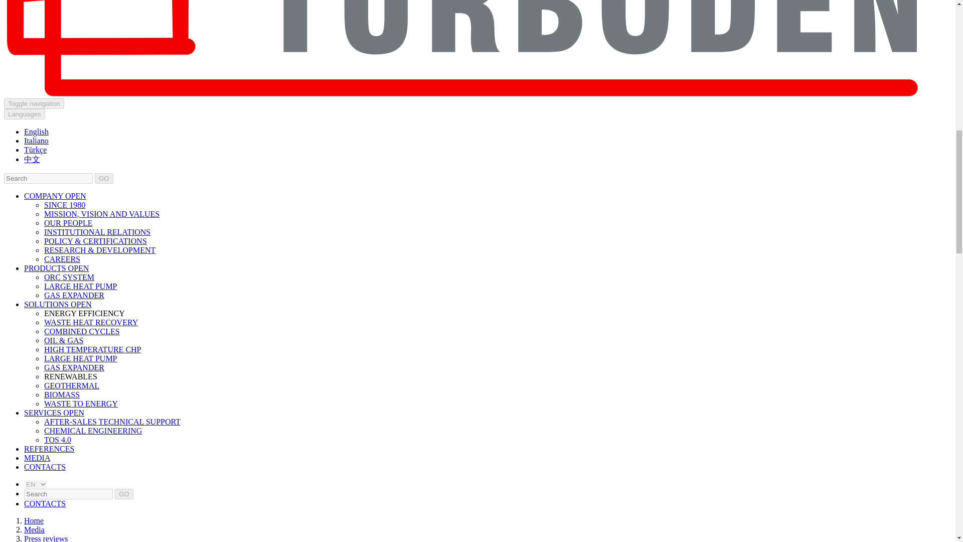  What do you see at coordinates (62, 394) in the screenshot?
I see `BIOMASS` at bounding box center [62, 394].